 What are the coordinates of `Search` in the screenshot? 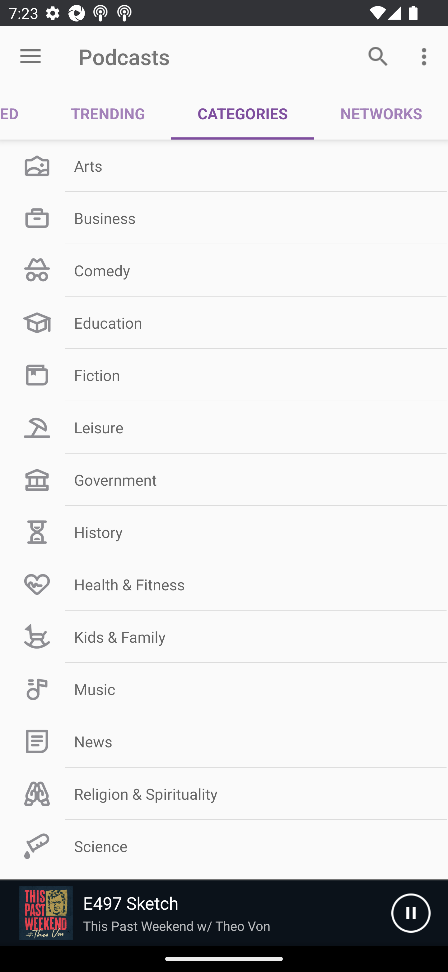 It's located at (378, 56).